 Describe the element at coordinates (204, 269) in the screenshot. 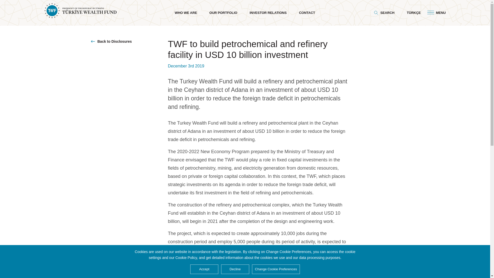

I see `Accept` at that location.